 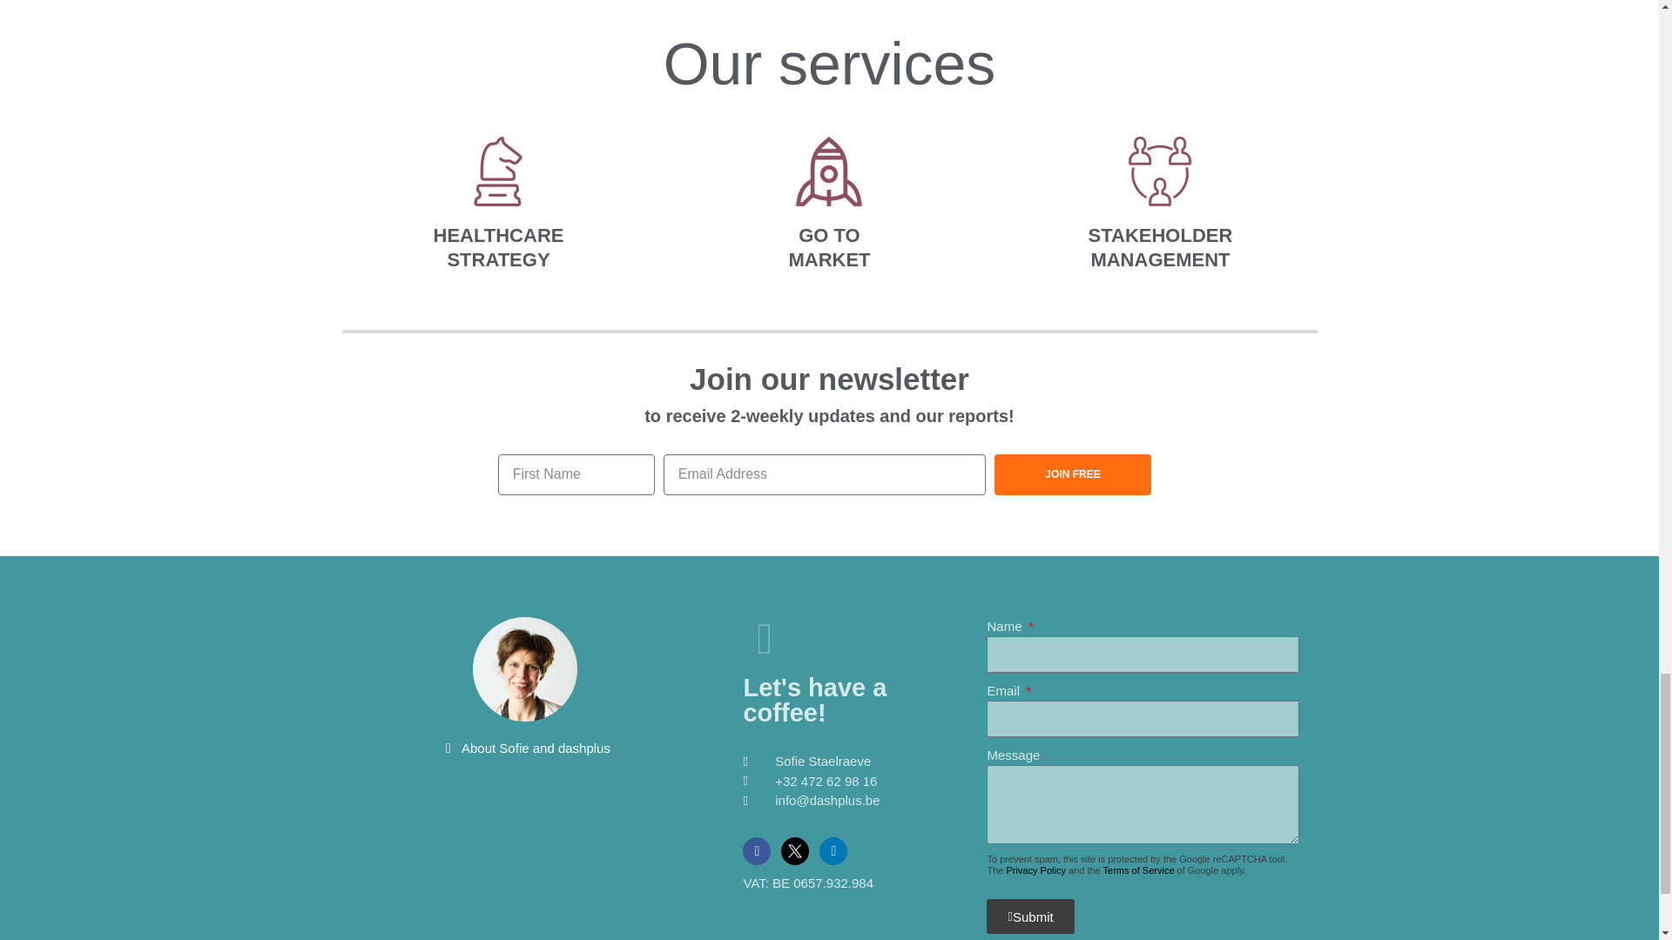 I want to click on Sofie Staelraeve, so click(x=838, y=762).